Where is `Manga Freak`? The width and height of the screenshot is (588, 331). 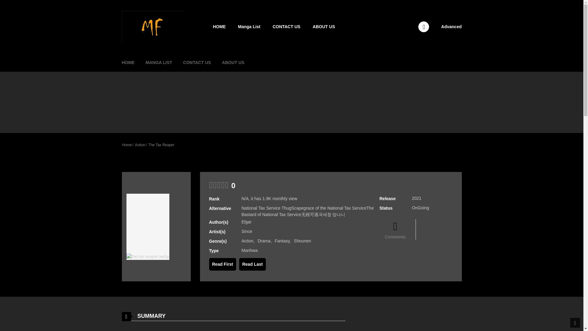
Manga Freak is located at coordinates (152, 26).